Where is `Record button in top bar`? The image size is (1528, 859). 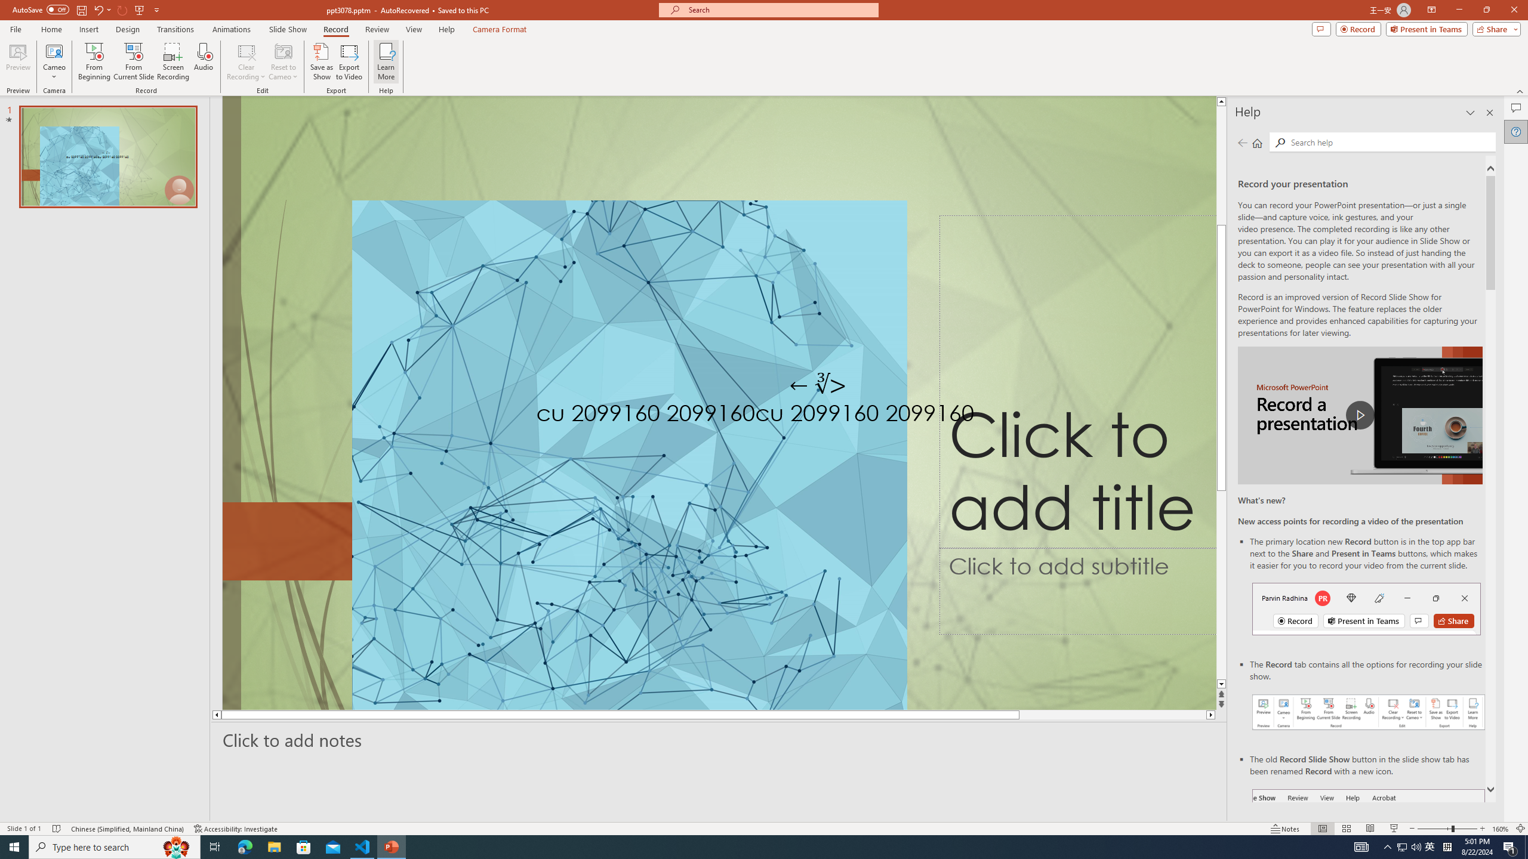
Record button in top bar is located at coordinates (1367, 608).